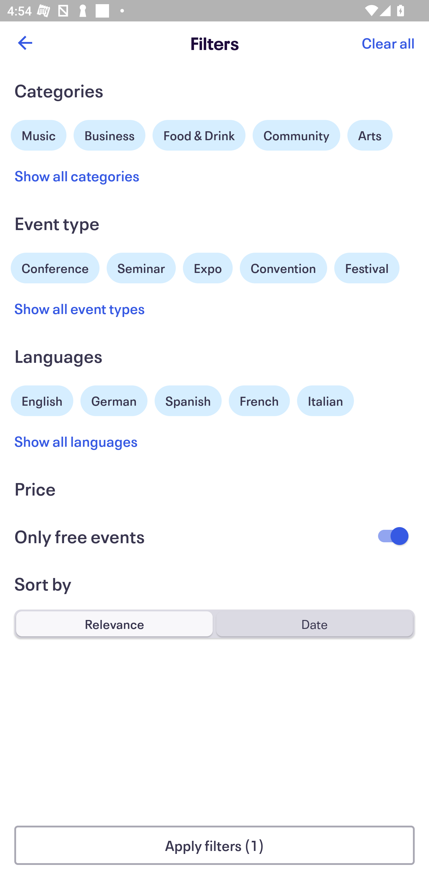 The width and height of the screenshot is (429, 881). I want to click on Expo, so click(207, 268).